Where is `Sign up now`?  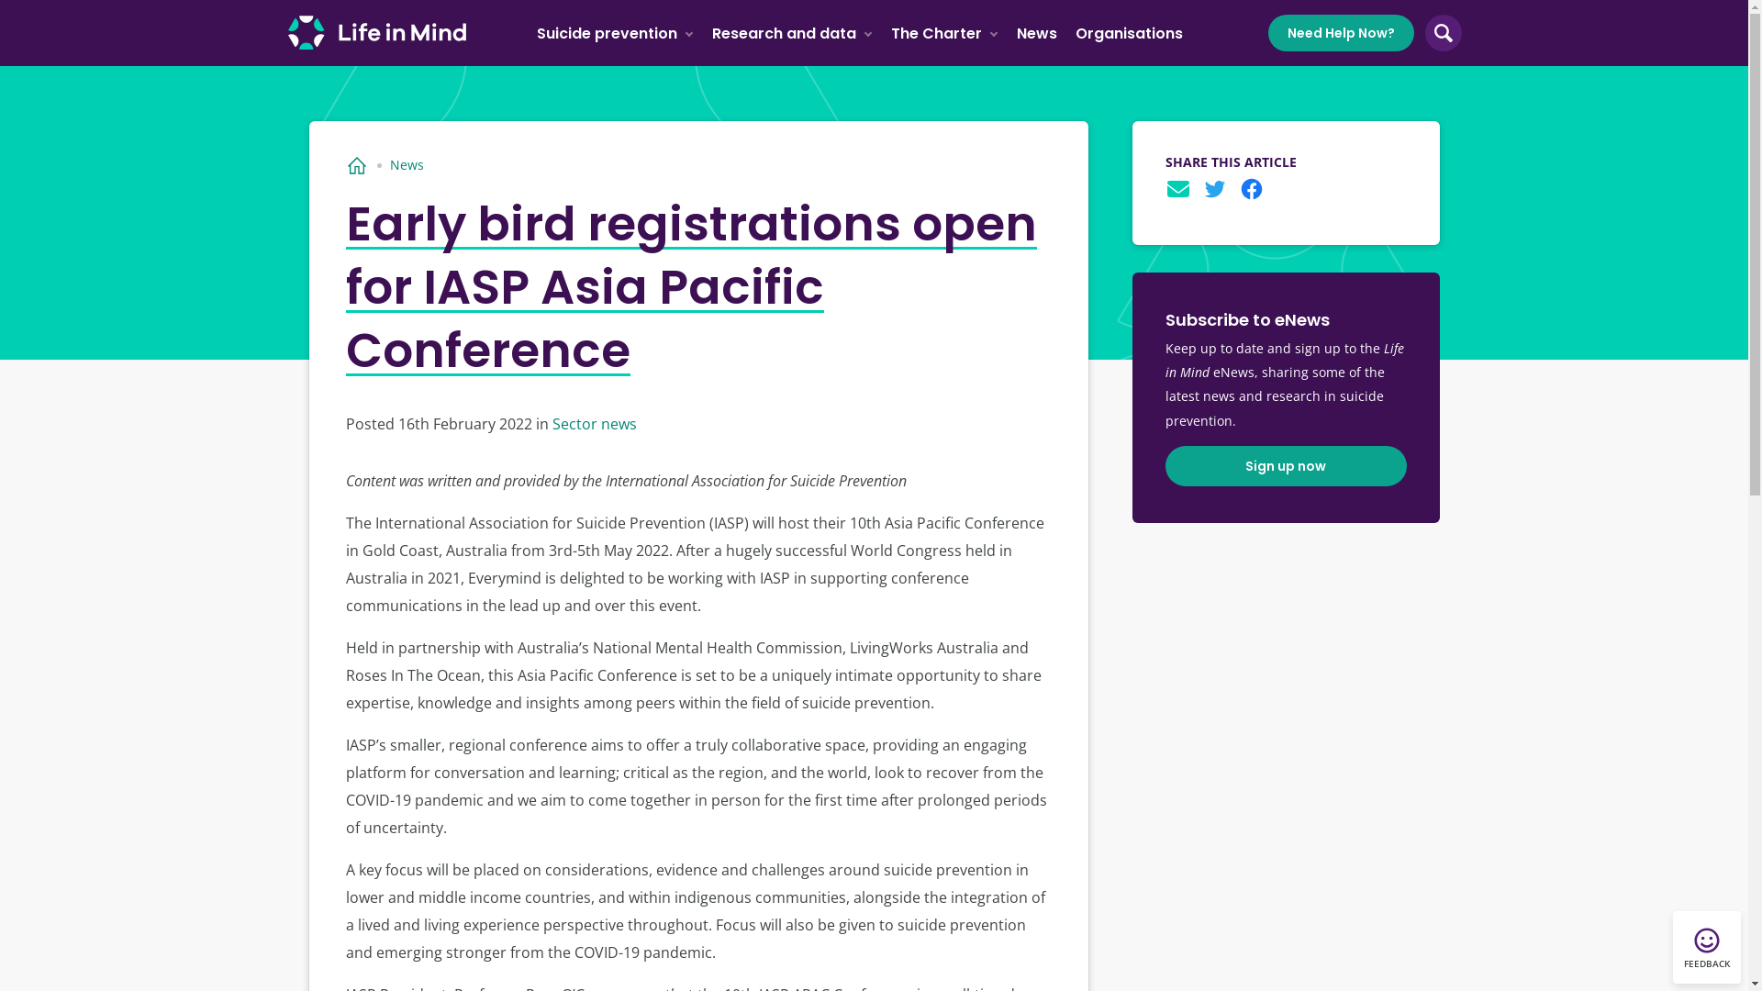 Sign up now is located at coordinates (1287, 466).